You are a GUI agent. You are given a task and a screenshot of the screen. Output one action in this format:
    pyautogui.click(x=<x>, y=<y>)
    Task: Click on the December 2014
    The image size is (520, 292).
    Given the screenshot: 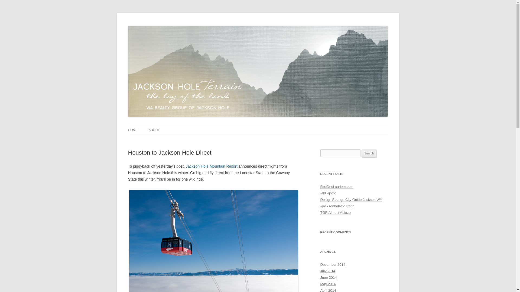 What is the action you would take?
    pyautogui.click(x=333, y=264)
    